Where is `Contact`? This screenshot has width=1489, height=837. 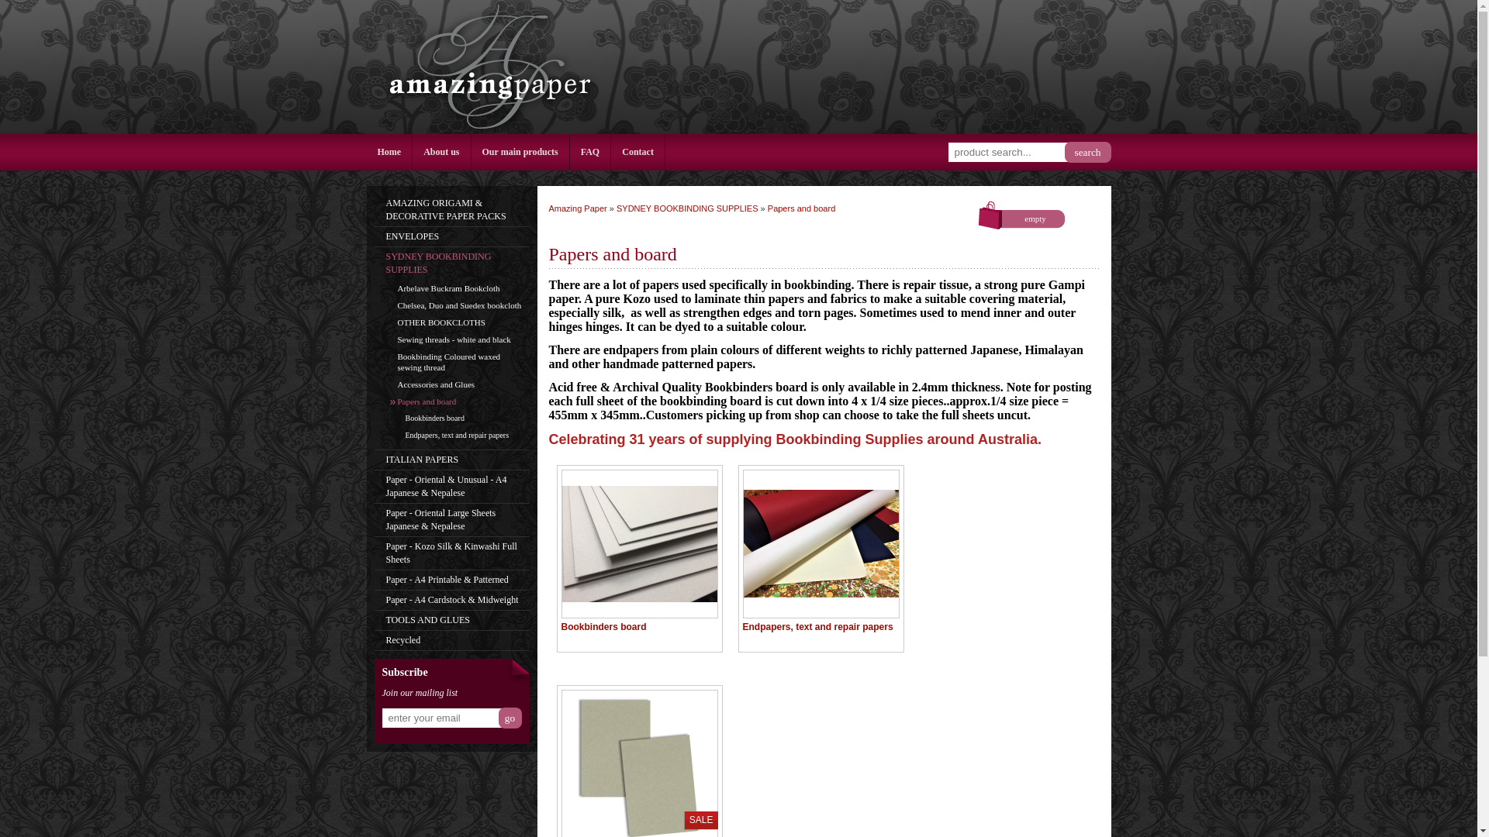 Contact is located at coordinates (637, 152).